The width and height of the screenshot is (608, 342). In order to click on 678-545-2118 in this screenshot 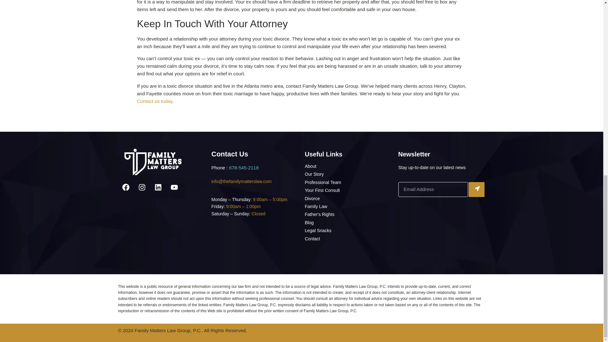, I will do `click(244, 167)`.